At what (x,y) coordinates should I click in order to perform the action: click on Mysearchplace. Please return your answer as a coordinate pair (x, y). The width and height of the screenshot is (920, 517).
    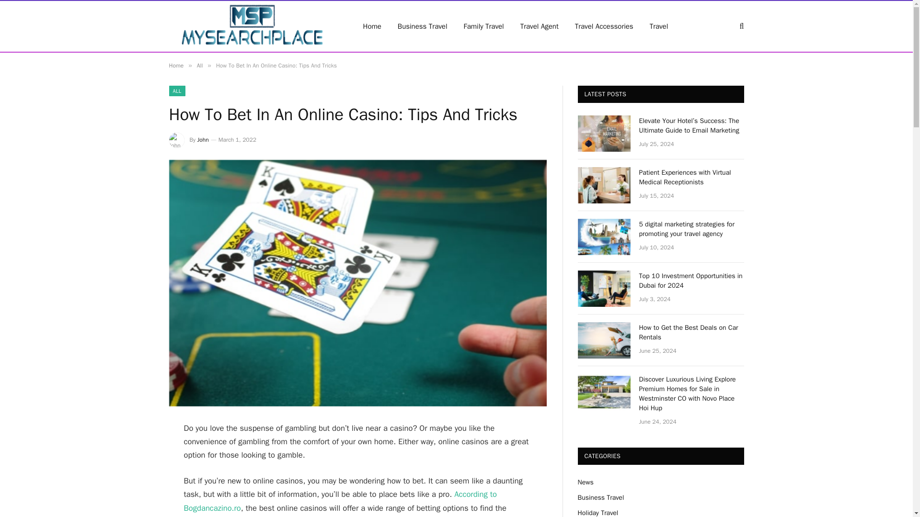
    Looking at the image, I should click on (253, 26).